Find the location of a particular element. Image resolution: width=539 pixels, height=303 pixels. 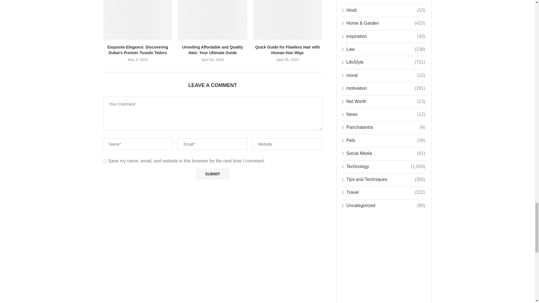

Submit is located at coordinates (212, 174).